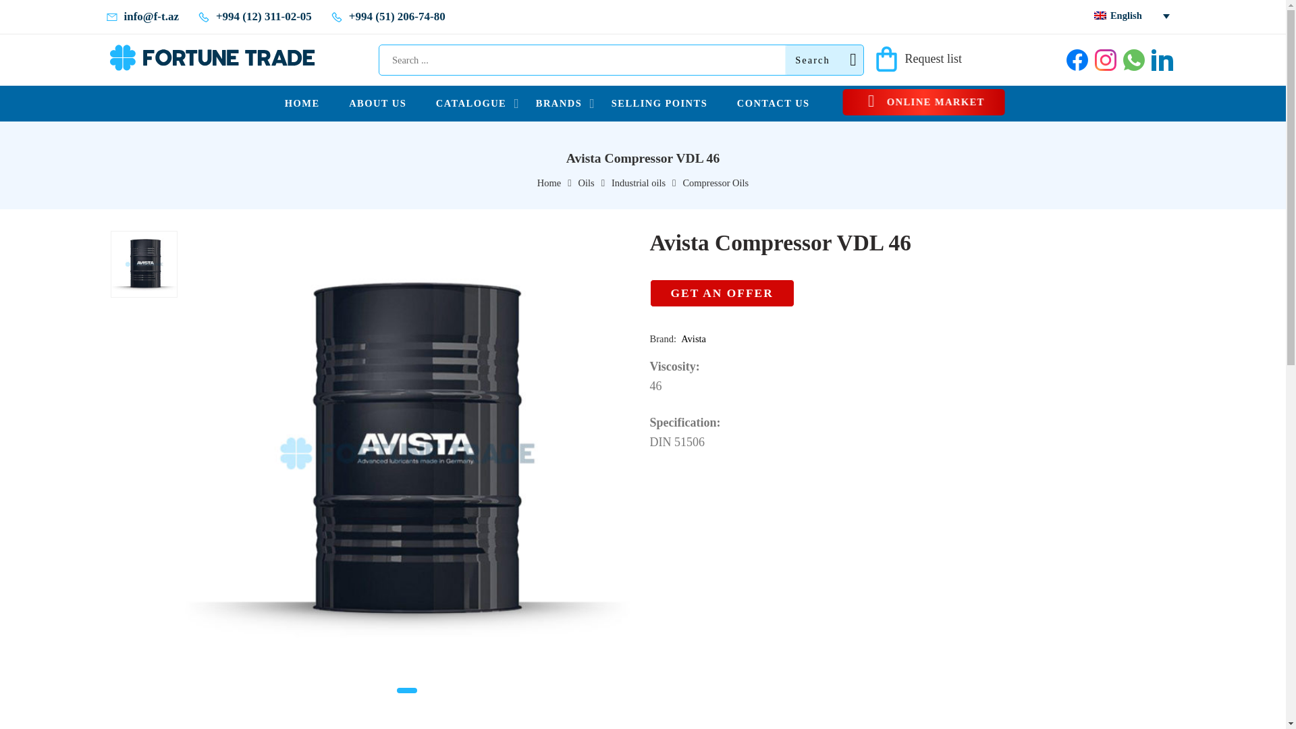  I want to click on CATALOGUE, so click(471, 104).